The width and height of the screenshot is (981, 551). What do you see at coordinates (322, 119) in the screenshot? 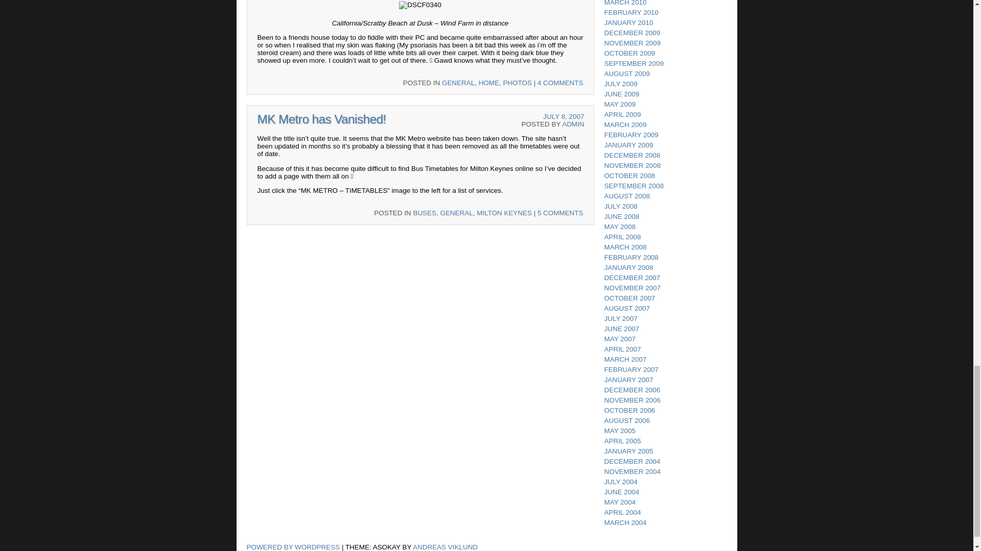
I see `Permalink to MK Metro has Vanished!` at bounding box center [322, 119].